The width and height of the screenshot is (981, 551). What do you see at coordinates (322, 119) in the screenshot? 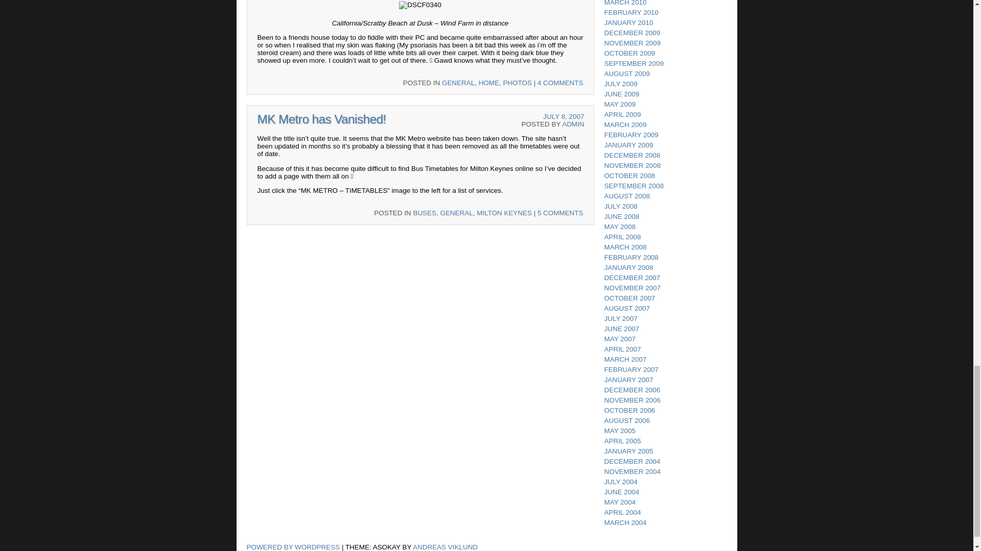
I see `Permalink to MK Metro has Vanished!` at bounding box center [322, 119].